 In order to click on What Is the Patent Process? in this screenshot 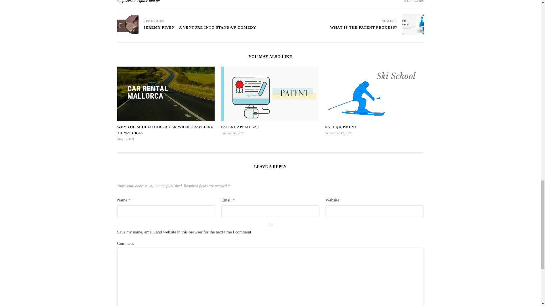, I will do `click(413, 24)`.